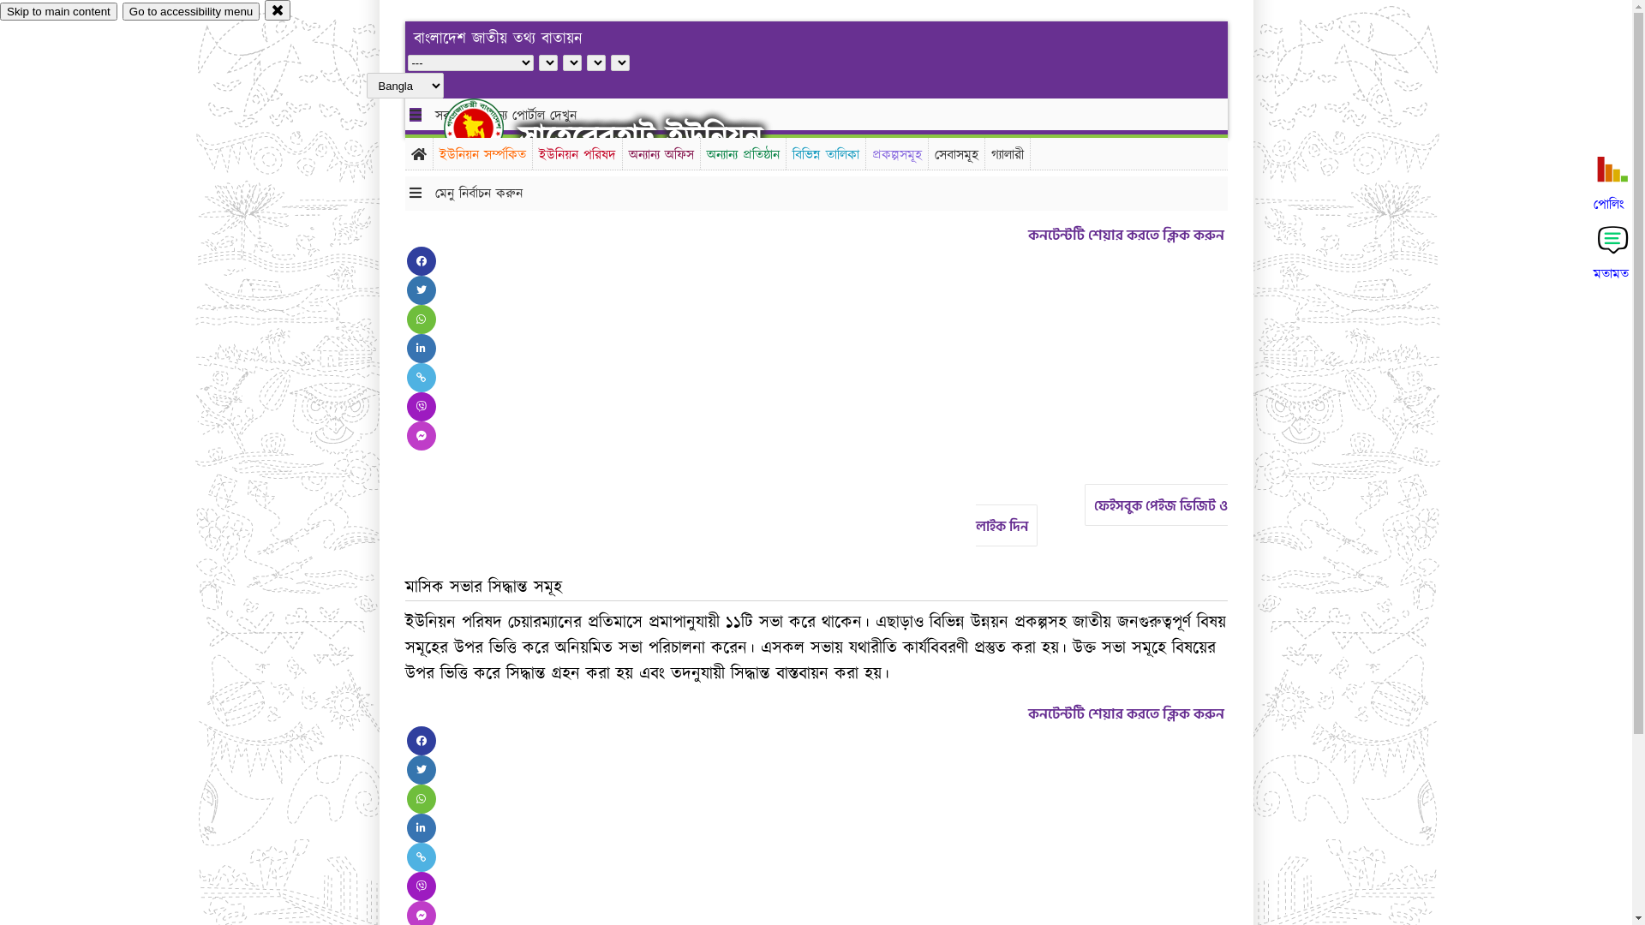 The width and height of the screenshot is (1645, 925). I want to click on 
                
            , so click(488, 128).